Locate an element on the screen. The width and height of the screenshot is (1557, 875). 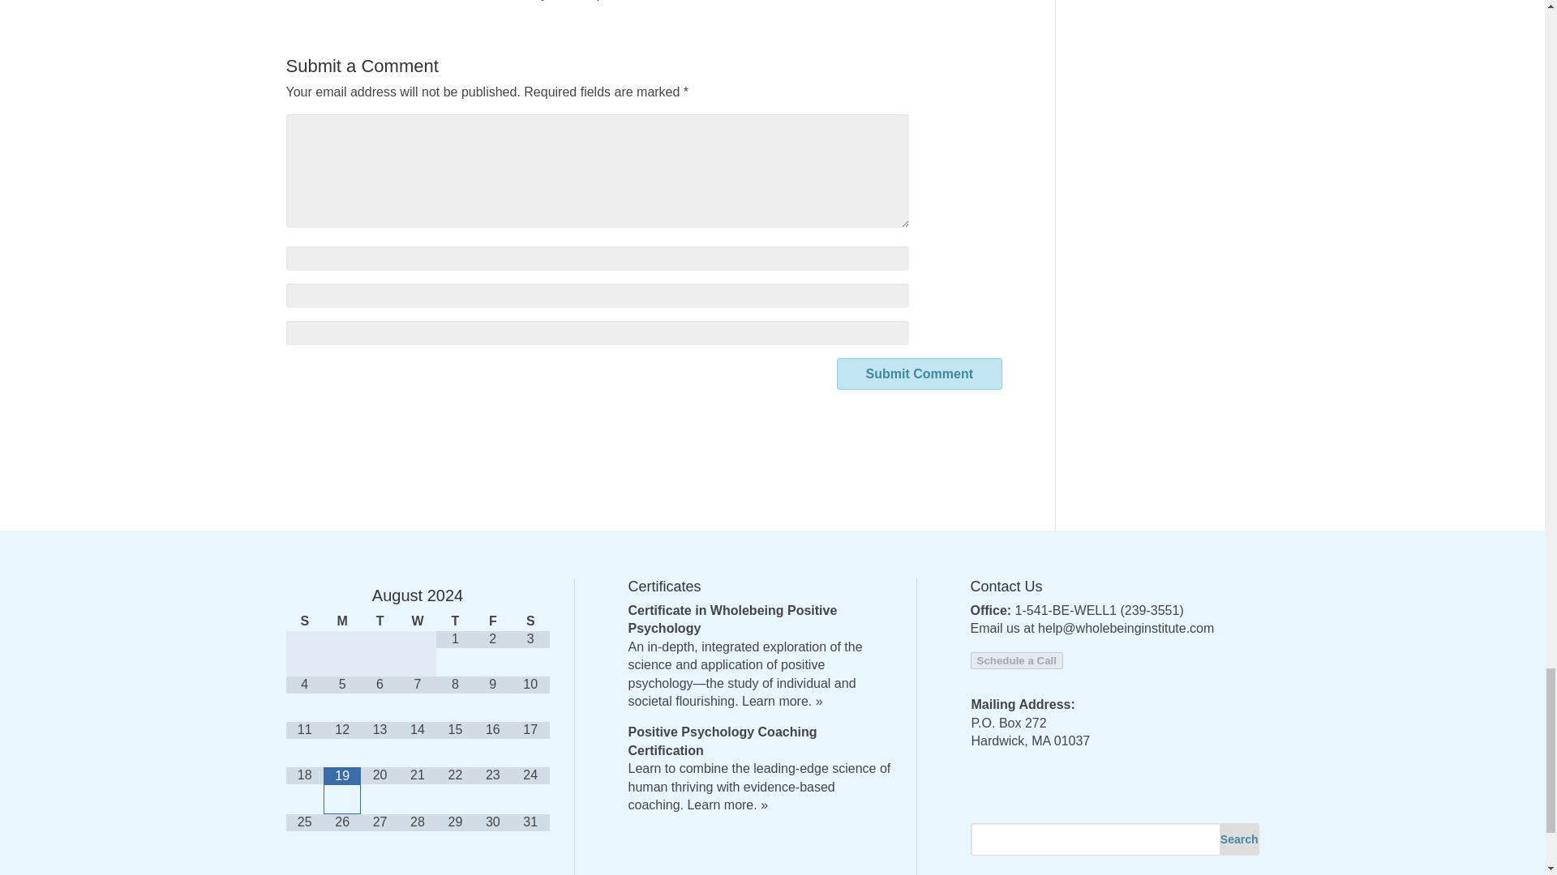
Schedule a Call is located at coordinates (1017, 659).